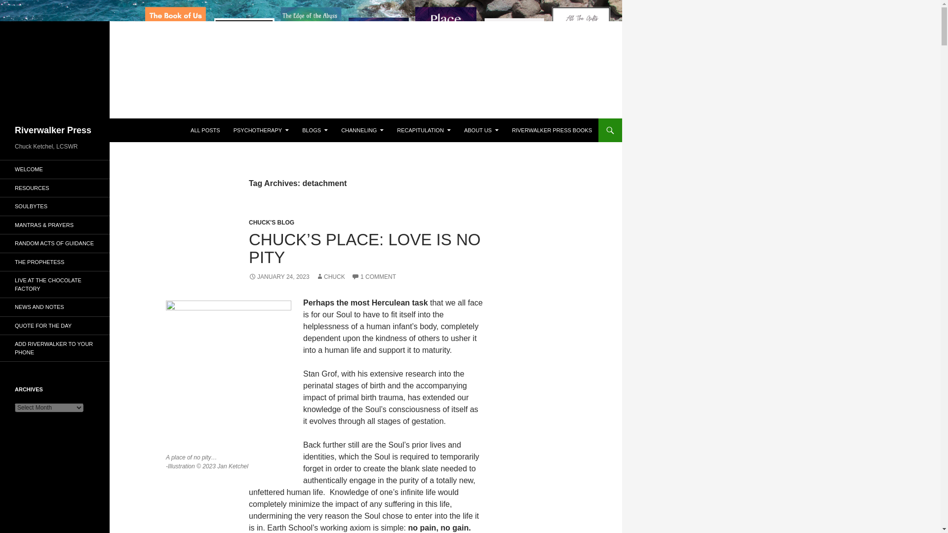 This screenshot has width=948, height=533. What do you see at coordinates (330, 277) in the screenshot?
I see `CHUCK` at bounding box center [330, 277].